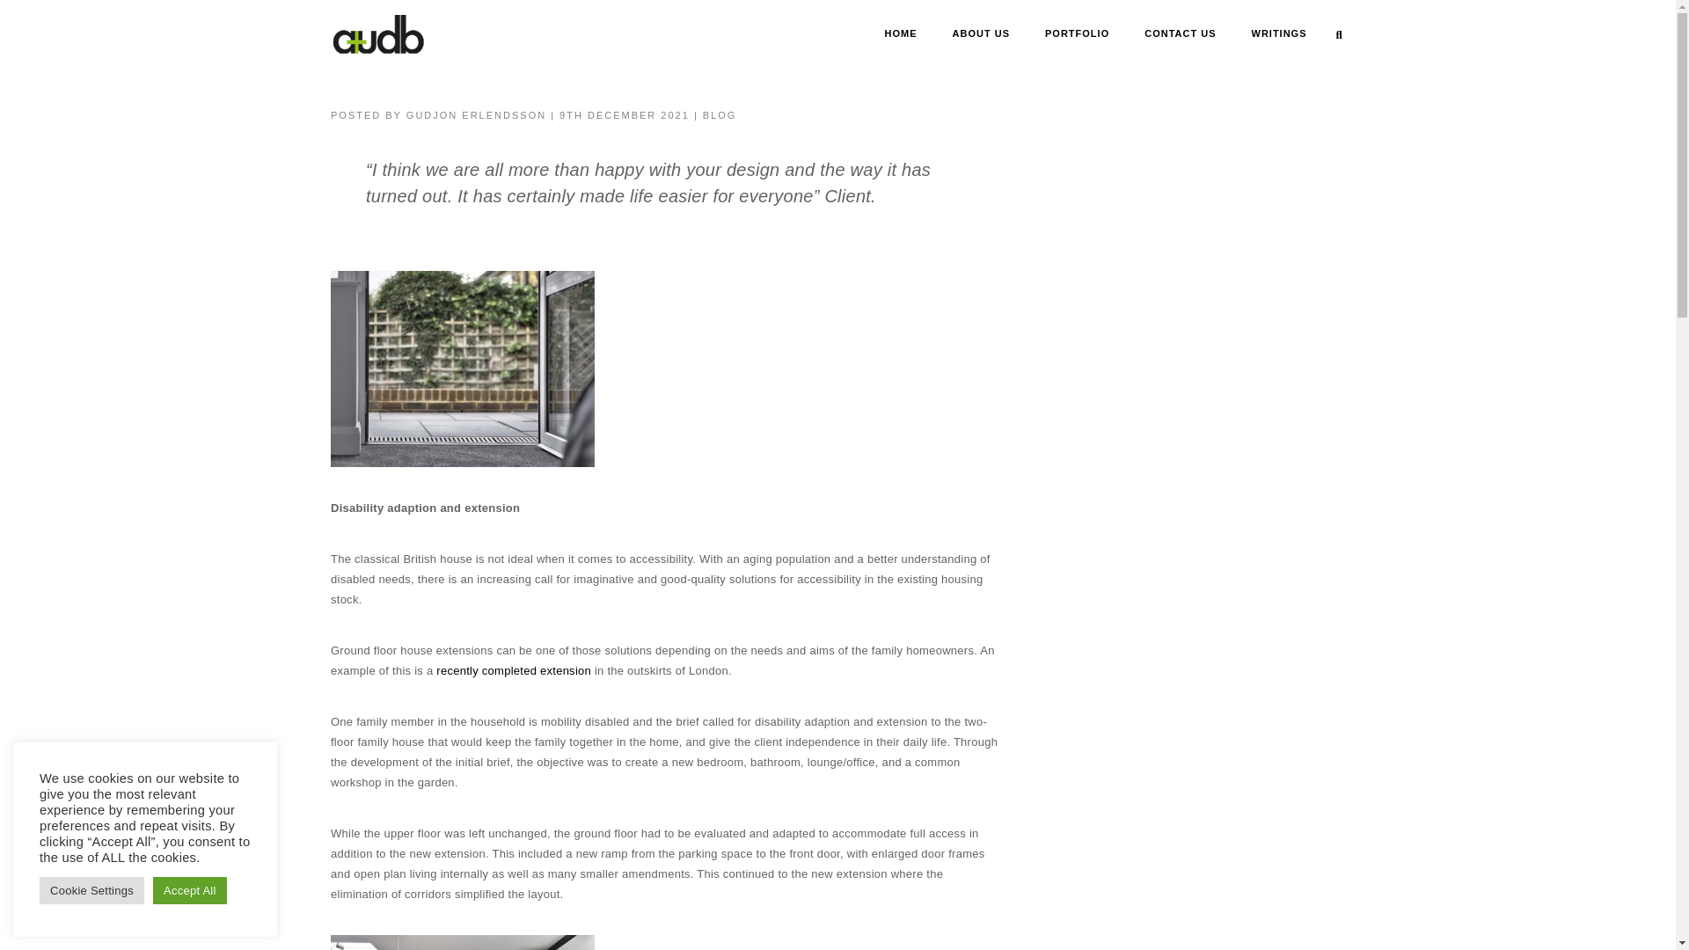  Describe the element at coordinates (1278, 34) in the screenshot. I see `WRITINGS` at that location.